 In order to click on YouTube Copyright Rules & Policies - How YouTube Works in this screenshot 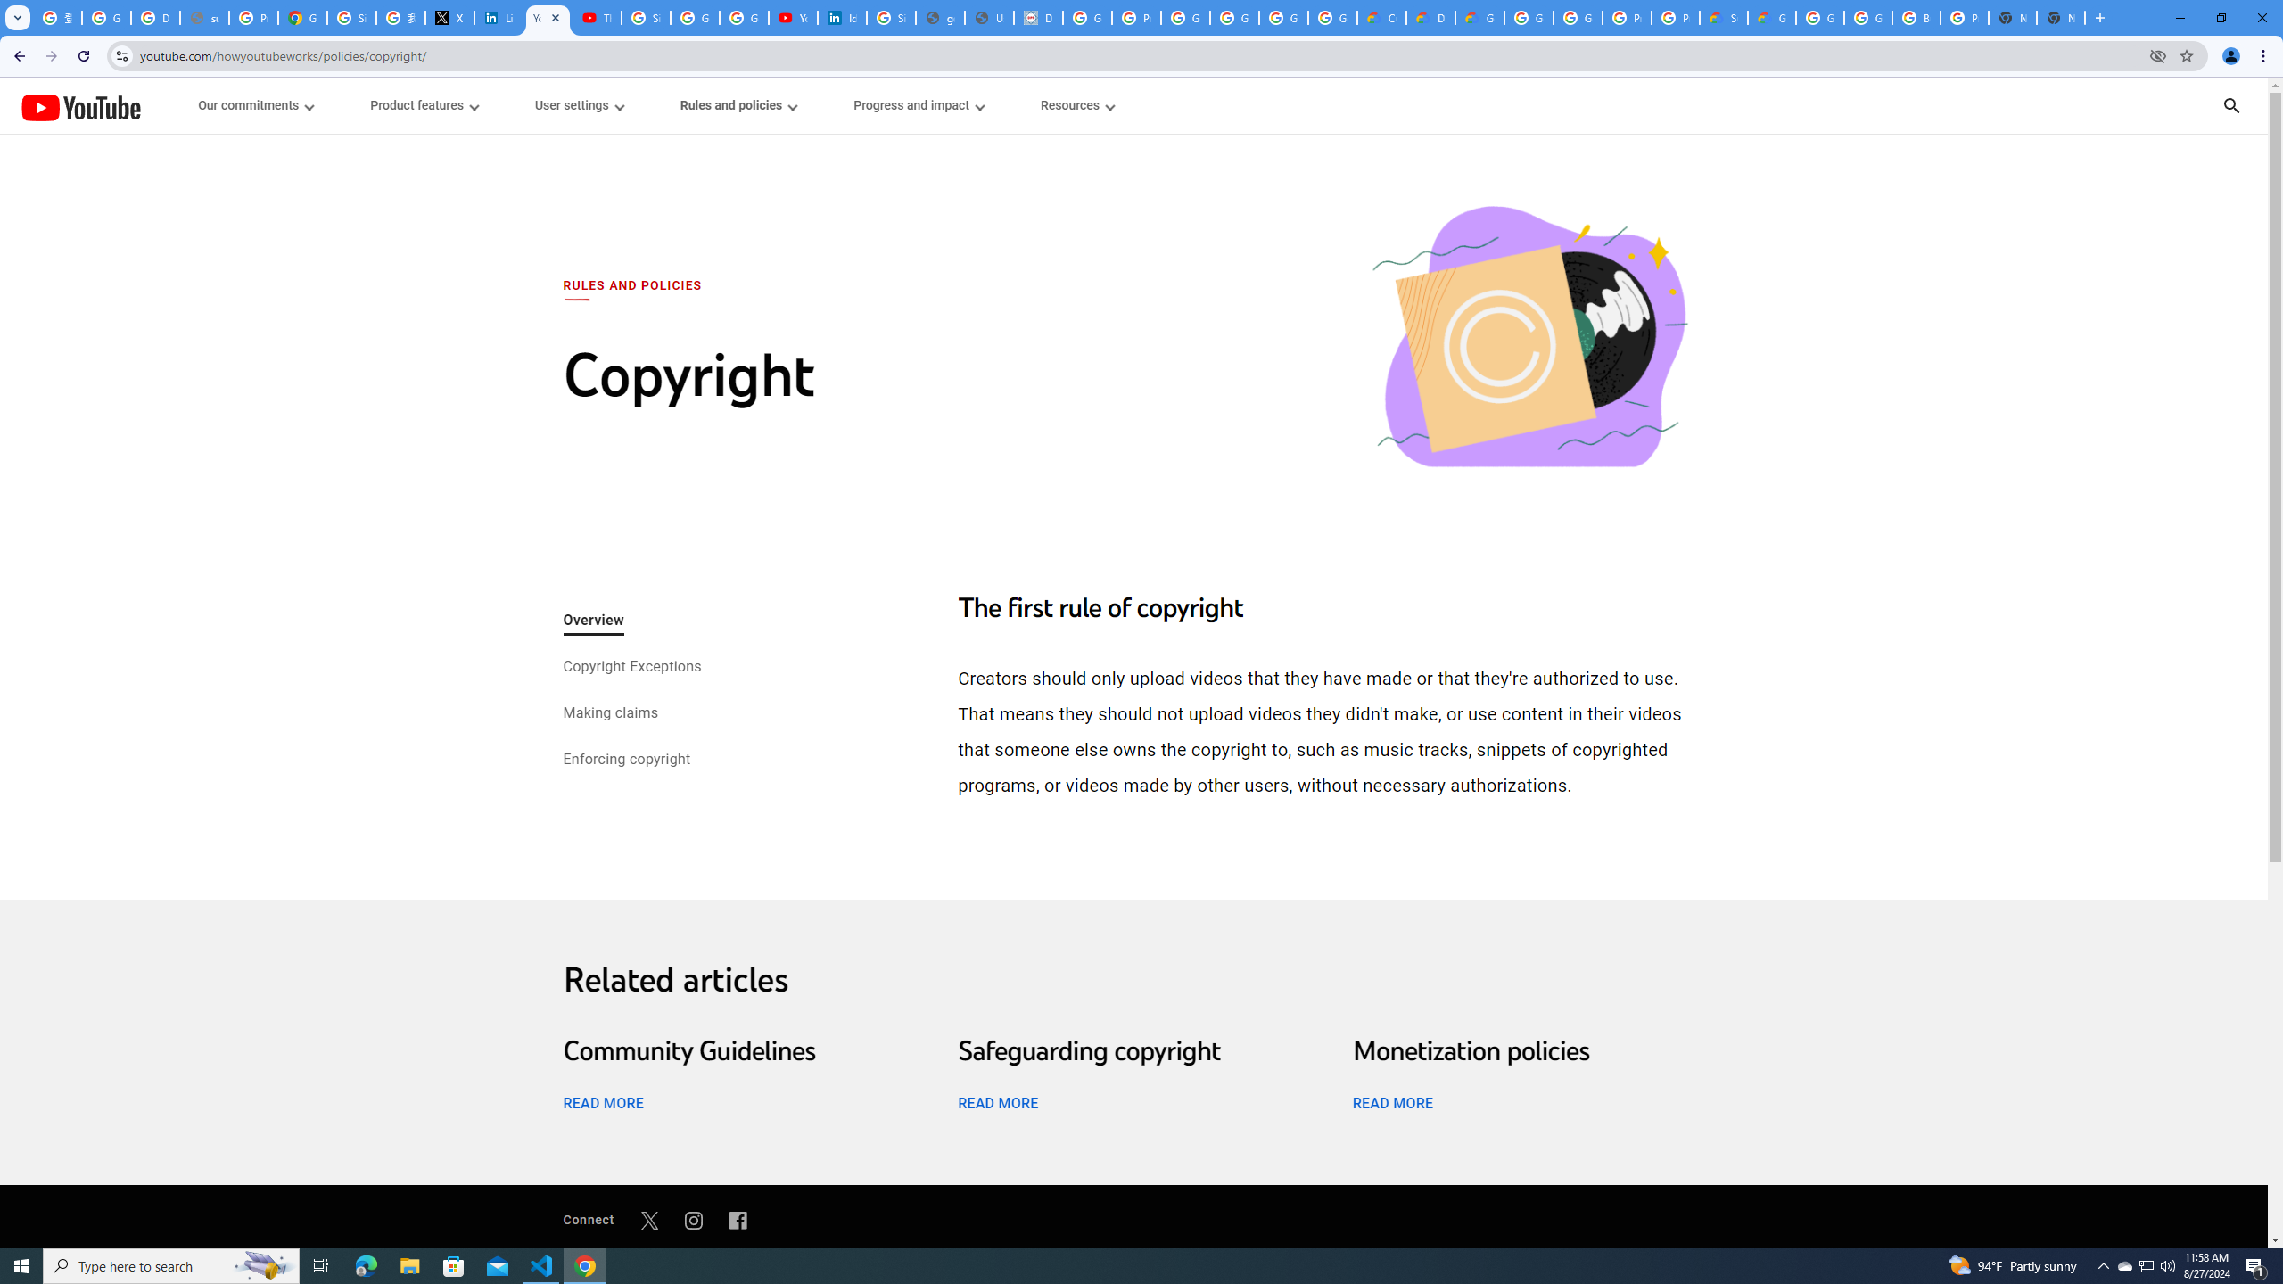, I will do `click(548, 18)`.